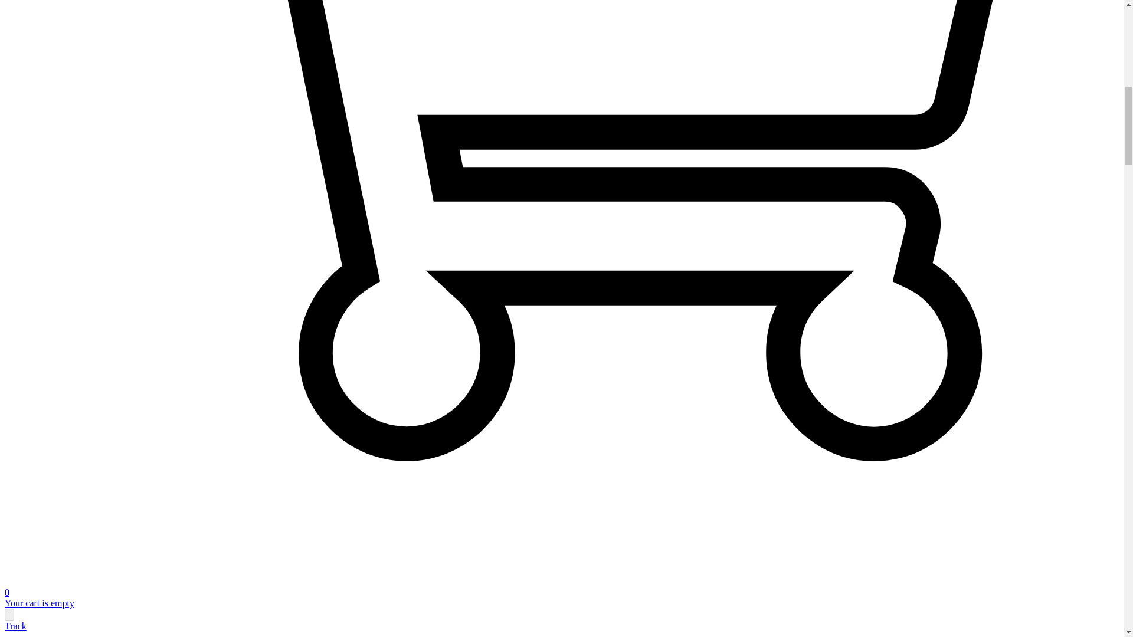 The image size is (1133, 637). What do you see at coordinates (15, 626) in the screenshot?
I see `Track` at bounding box center [15, 626].